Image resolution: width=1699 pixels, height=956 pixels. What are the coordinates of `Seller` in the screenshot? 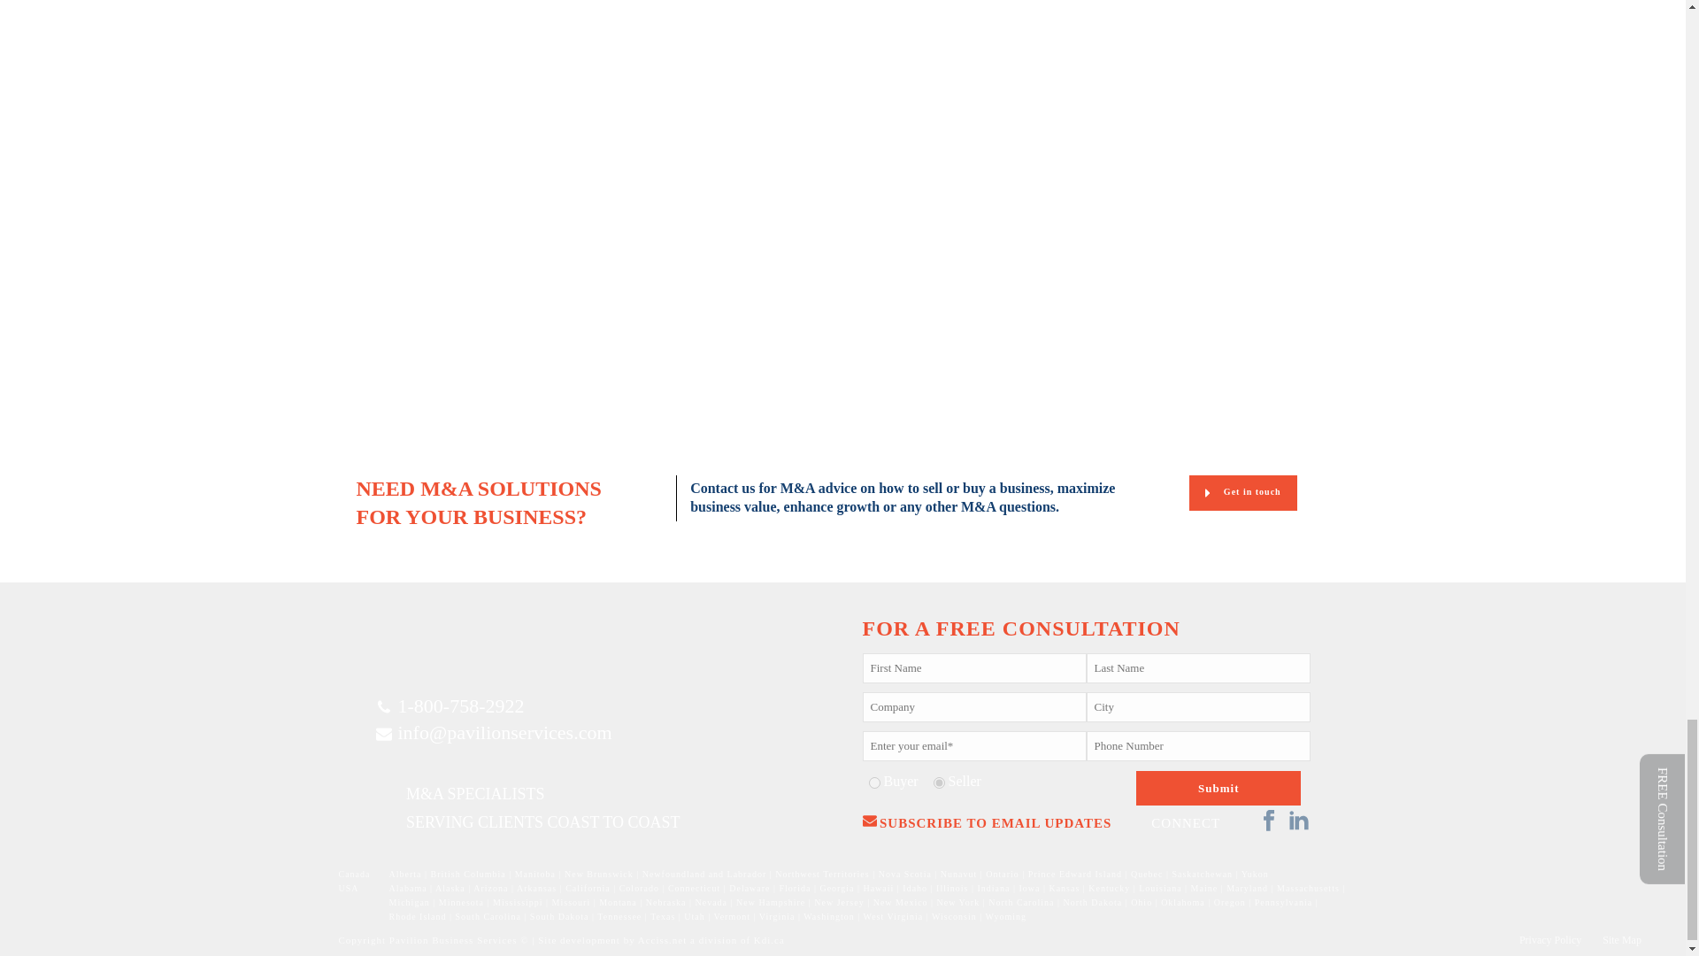 It's located at (938, 783).